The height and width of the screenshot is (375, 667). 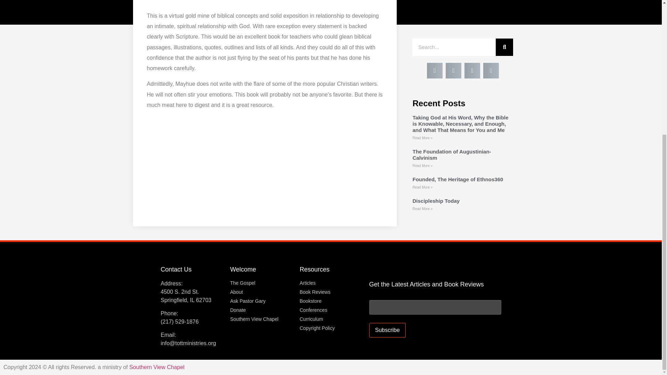 What do you see at coordinates (331, 301) in the screenshot?
I see `Bookstore` at bounding box center [331, 301].